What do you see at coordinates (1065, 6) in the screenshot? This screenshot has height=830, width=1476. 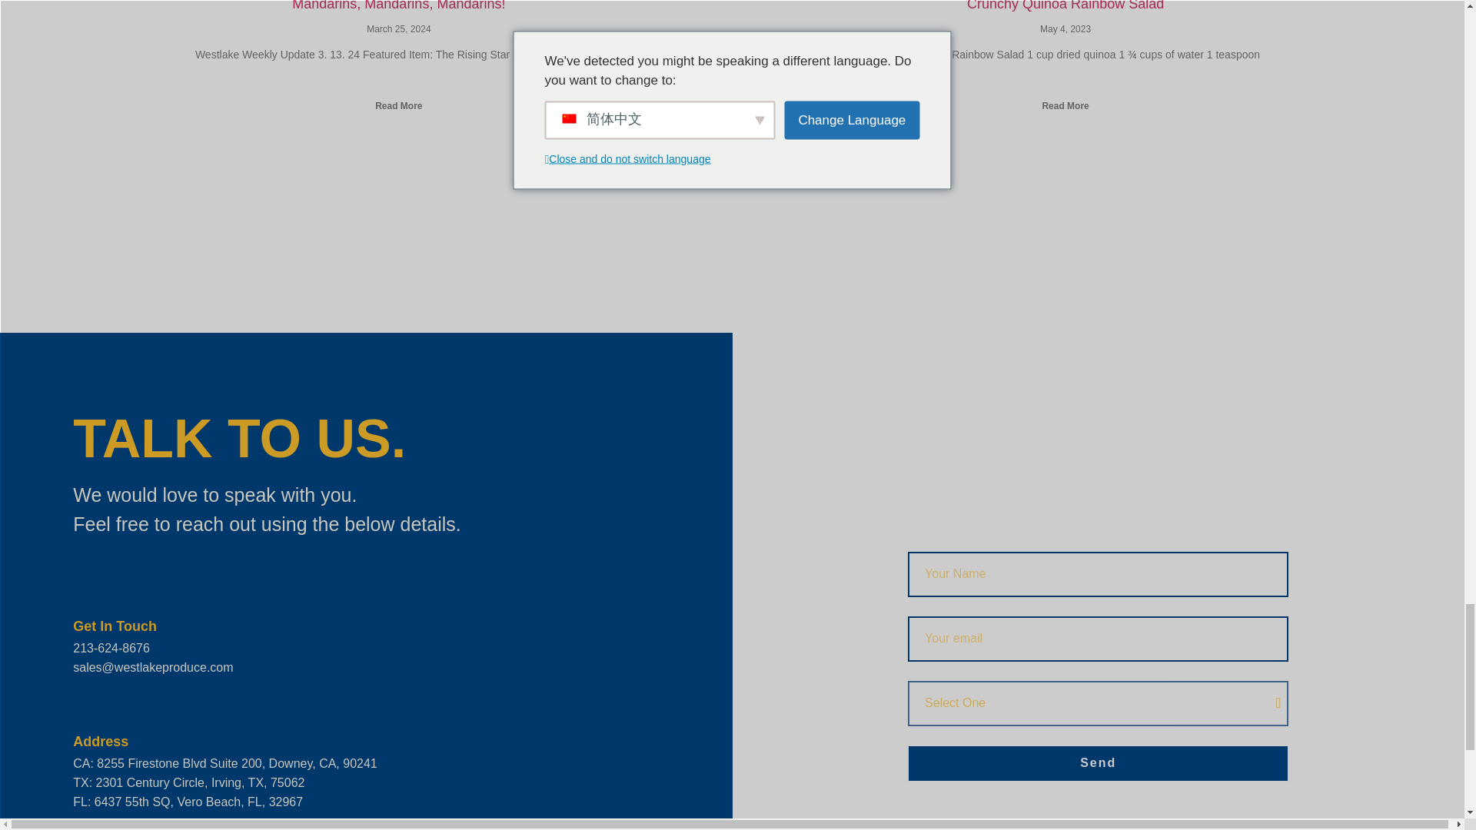 I see `Crunchy Quinoa Rainbow Salad` at bounding box center [1065, 6].